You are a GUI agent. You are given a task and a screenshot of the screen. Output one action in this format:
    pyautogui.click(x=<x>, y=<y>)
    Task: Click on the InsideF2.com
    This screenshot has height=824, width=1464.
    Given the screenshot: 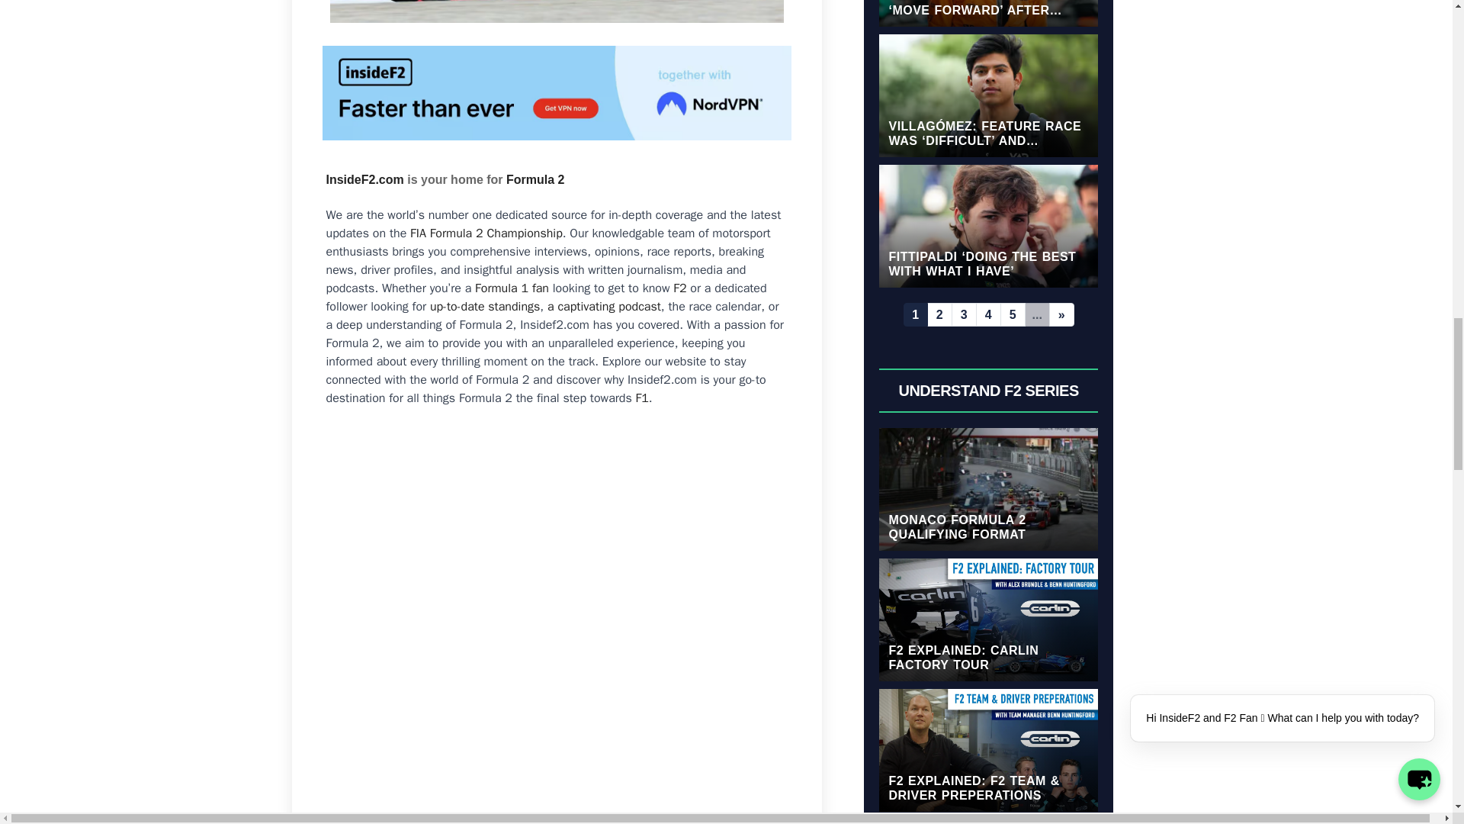 What is the action you would take?
    pyautogui.click(x=364, y=179)
    